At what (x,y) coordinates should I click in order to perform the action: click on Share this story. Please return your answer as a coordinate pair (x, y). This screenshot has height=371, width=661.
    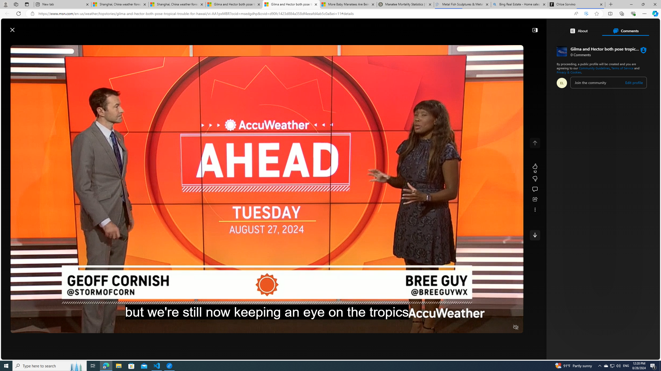
    Looking at the image, I should click on (535, 199).